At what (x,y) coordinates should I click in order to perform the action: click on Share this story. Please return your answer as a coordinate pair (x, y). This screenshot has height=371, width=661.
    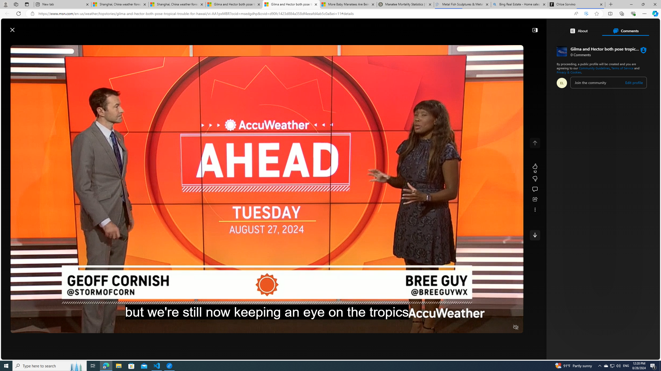
    Looking at the image, I should click on (535, 199).